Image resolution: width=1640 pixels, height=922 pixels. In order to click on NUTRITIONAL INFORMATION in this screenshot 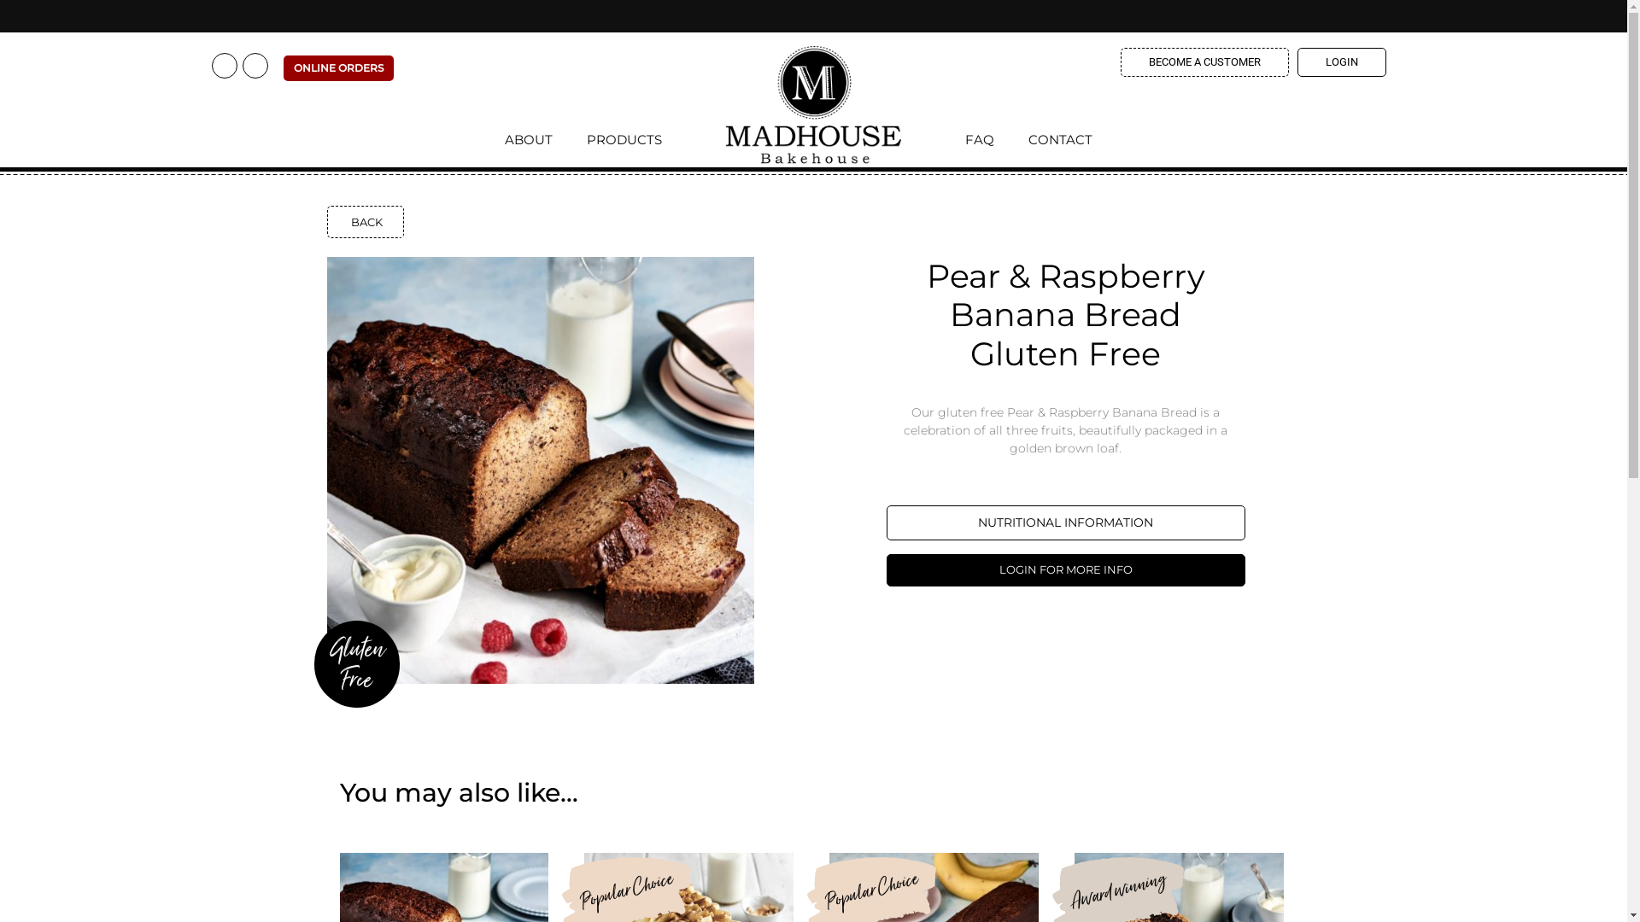, I will do `click(1065, 522)`.